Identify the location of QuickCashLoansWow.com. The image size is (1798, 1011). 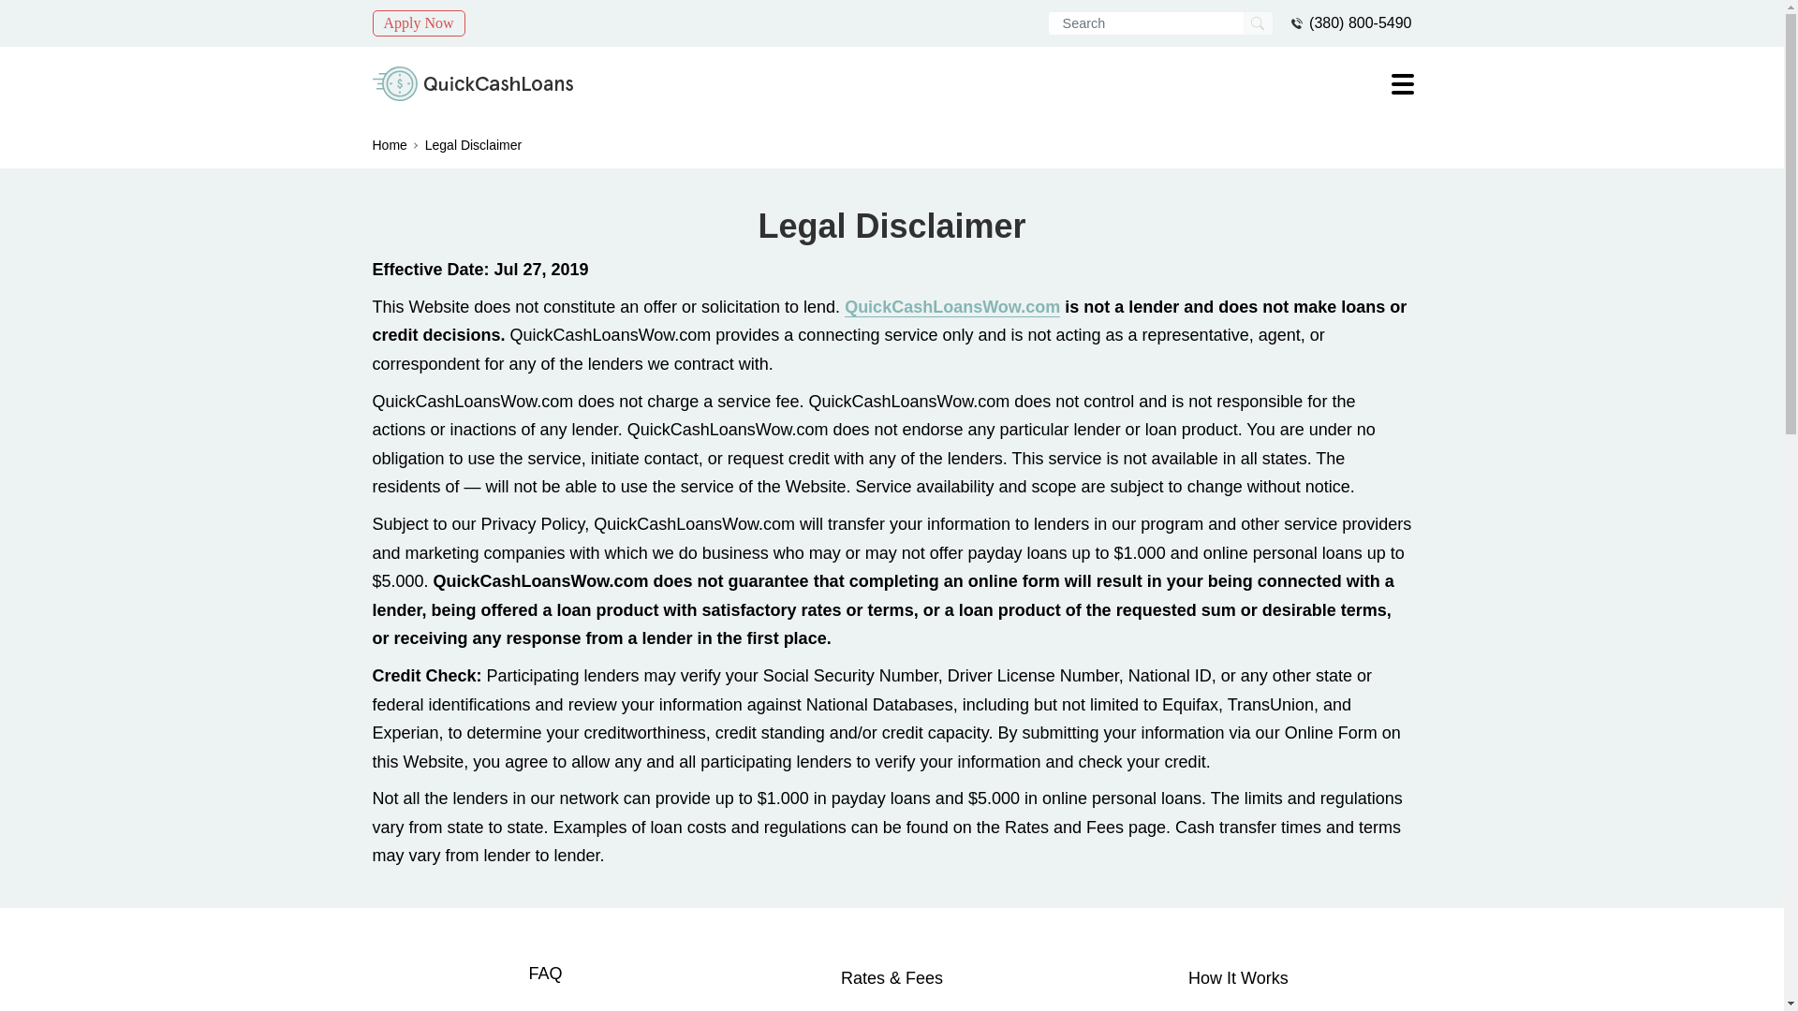
(952, 307).